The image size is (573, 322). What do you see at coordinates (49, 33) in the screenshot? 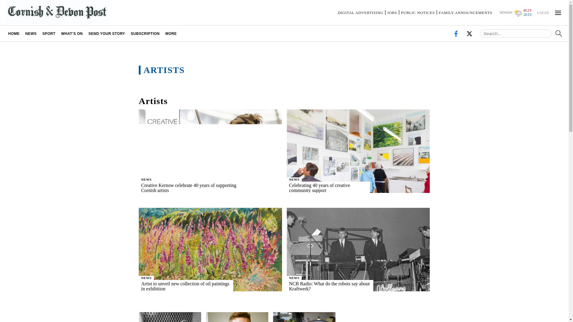
I see `SPORT` at bounding box center [49, 33].